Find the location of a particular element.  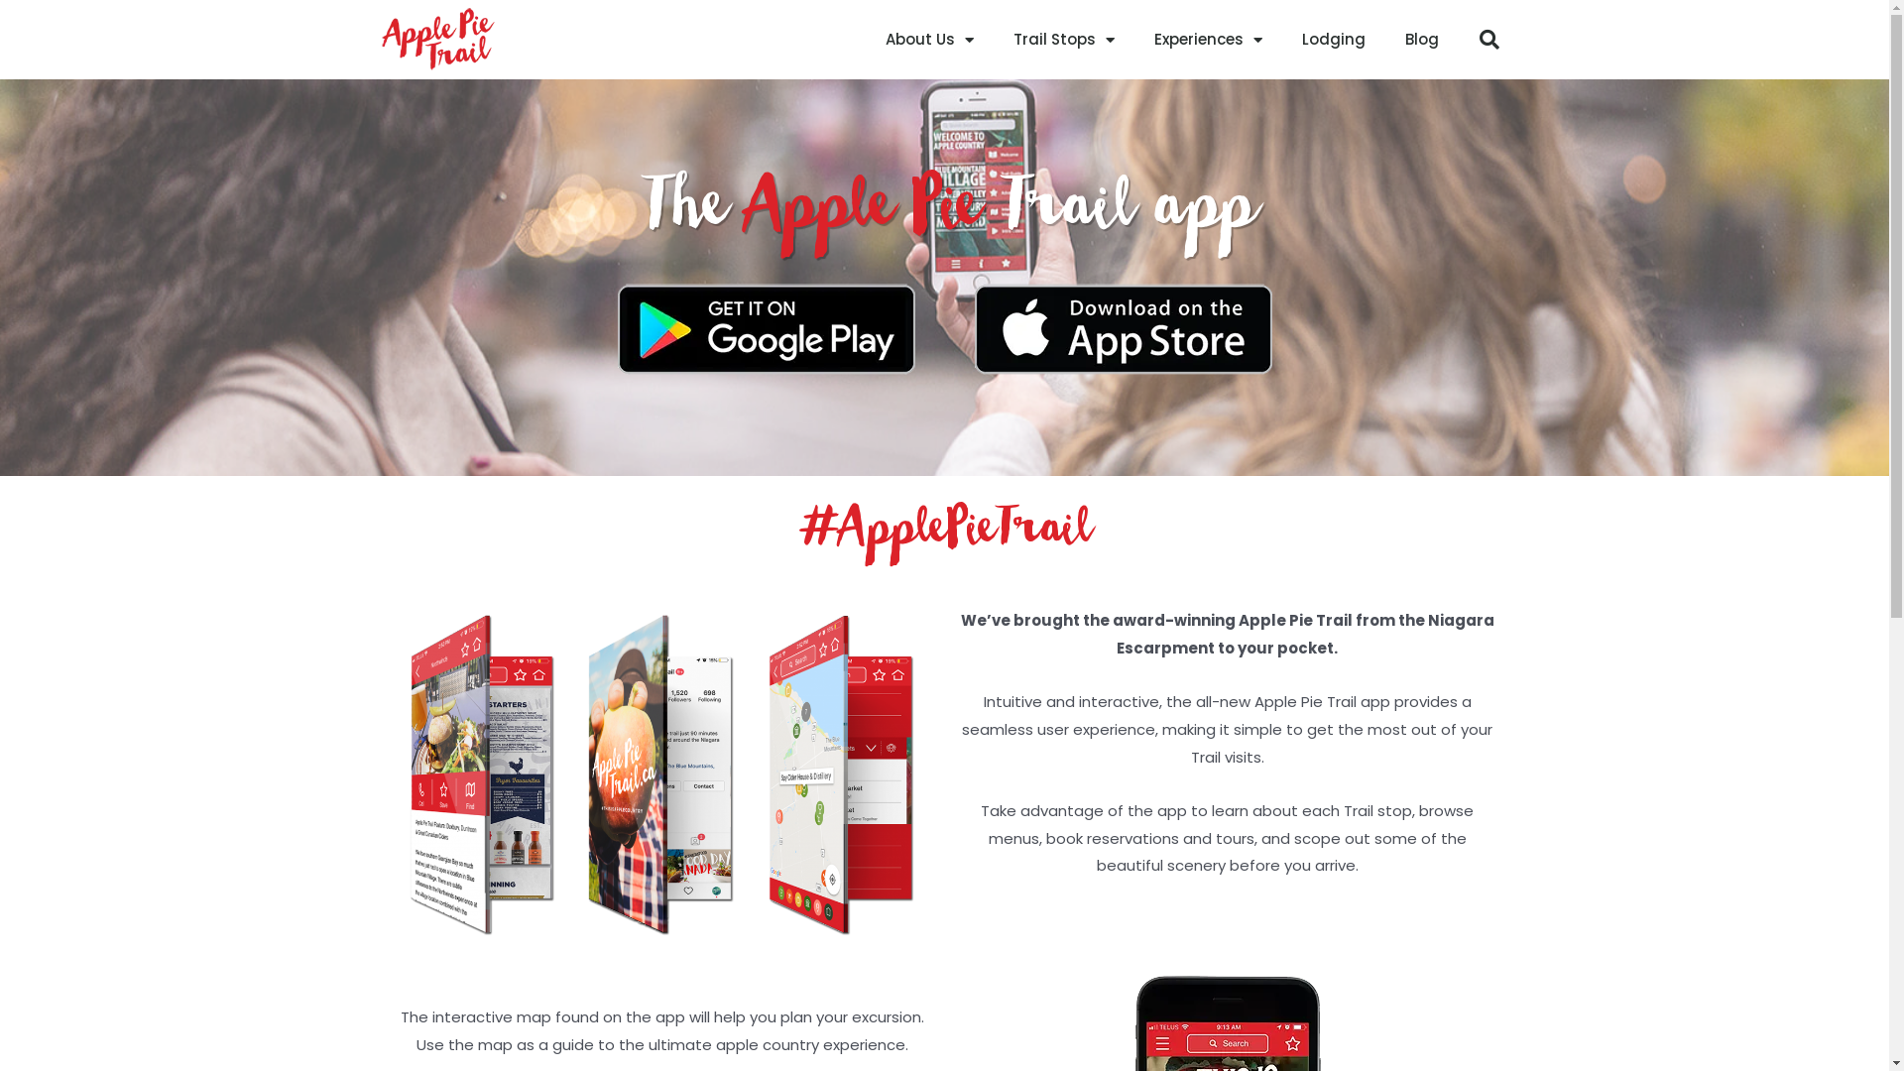

Lodging is located at coordinates (1333, 40).